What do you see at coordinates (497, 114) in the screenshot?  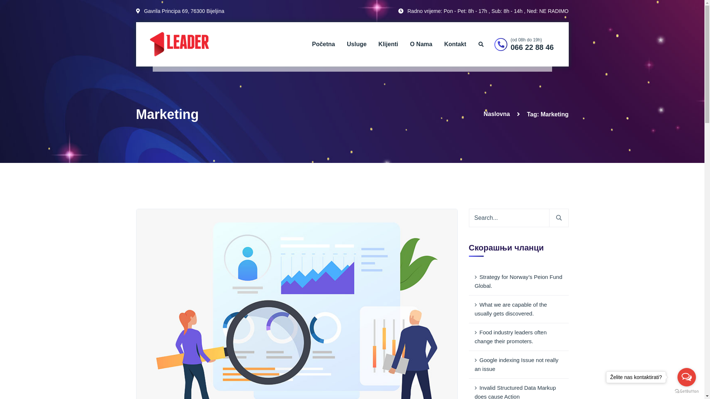 I see `Naslovna` at bounding box center [497, 114].